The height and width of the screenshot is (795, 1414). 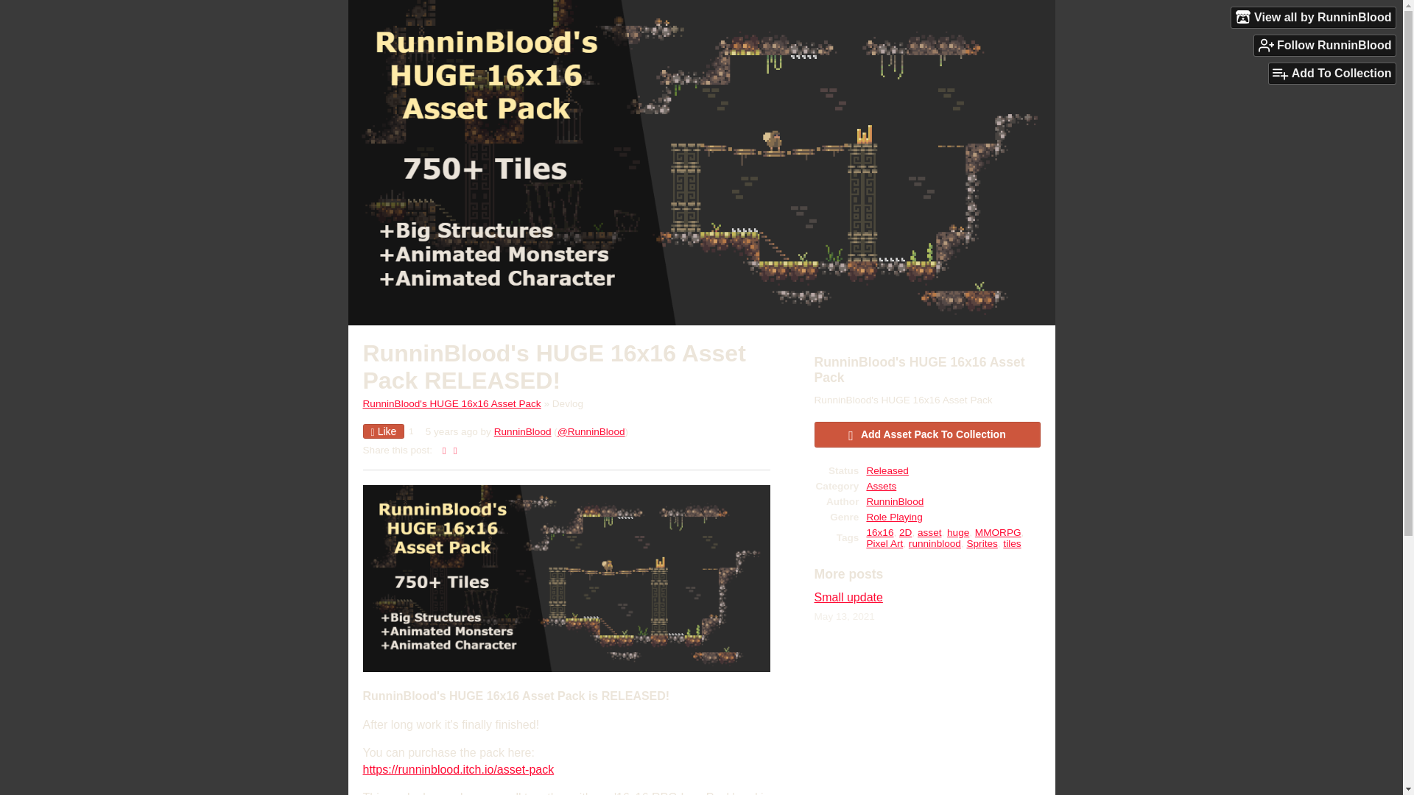 I want to click on Add To Collection, so click(x=1332, y=74).